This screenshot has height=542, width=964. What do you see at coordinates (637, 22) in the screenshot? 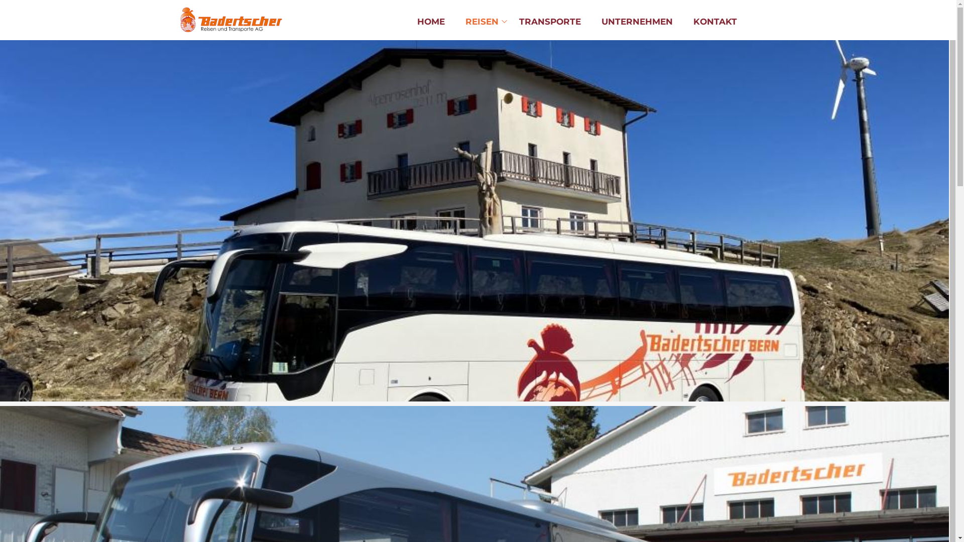
I see `UNTERNEHMEN` at bounding box center [637, 22].